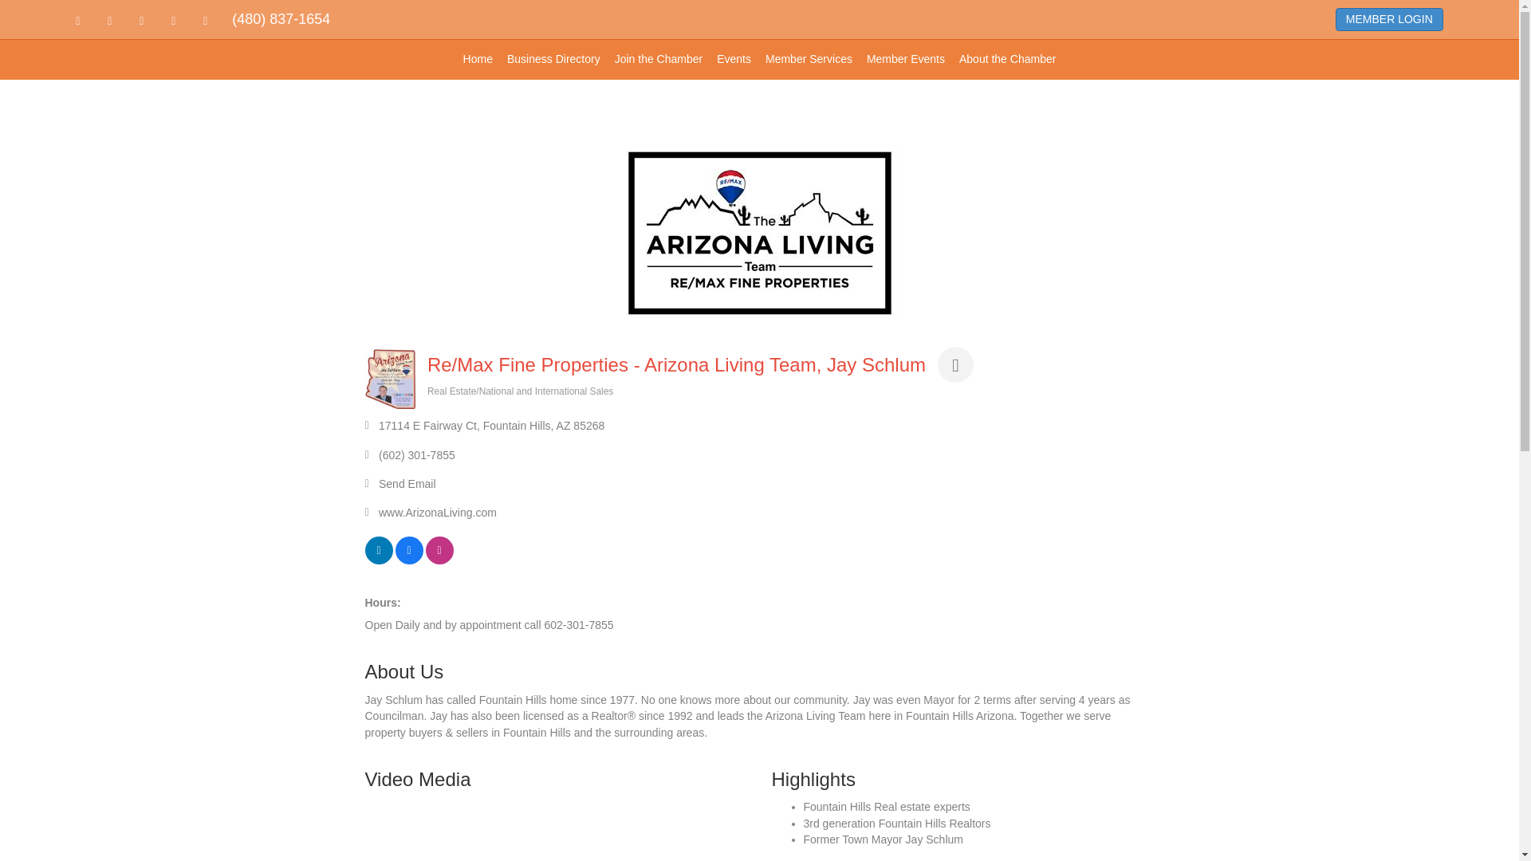 This screenshot has height=861, width=1531. Describe the element at coordinates (439, 560) in the screenshot. I see `View on instagram` at that location.